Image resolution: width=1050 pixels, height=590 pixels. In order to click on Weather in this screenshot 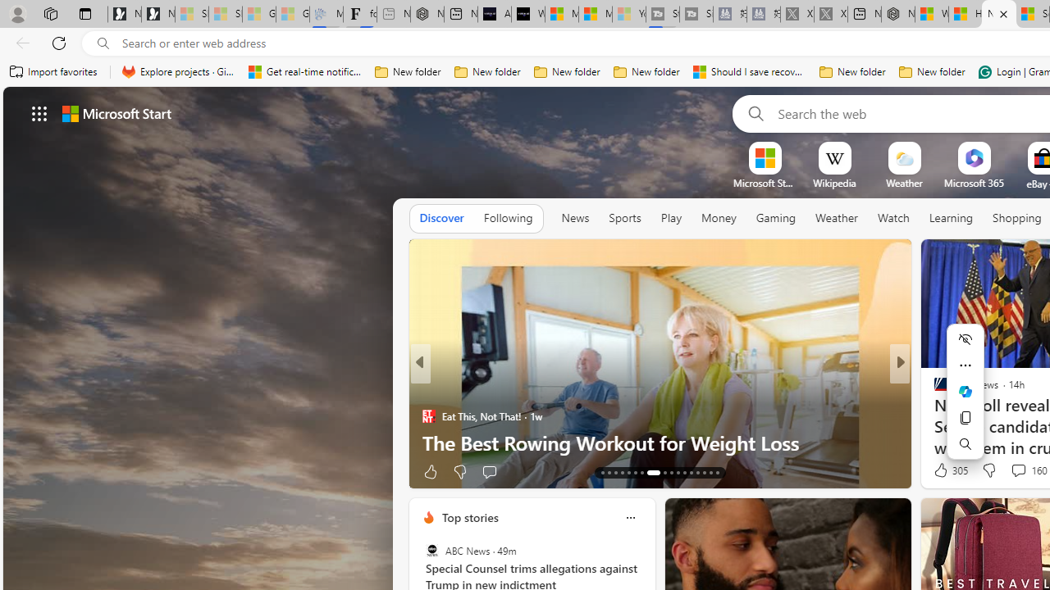, I will do `click(837, 218)`.